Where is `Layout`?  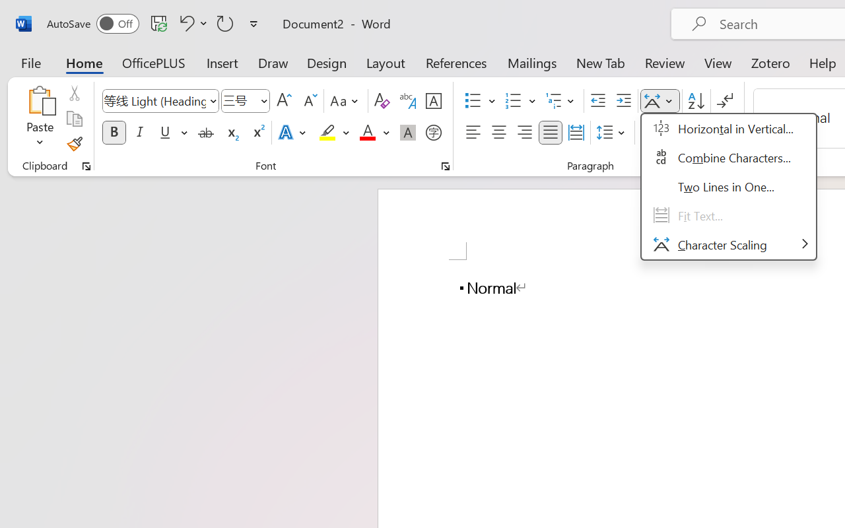
Layout is located at coordinates (386, 62).